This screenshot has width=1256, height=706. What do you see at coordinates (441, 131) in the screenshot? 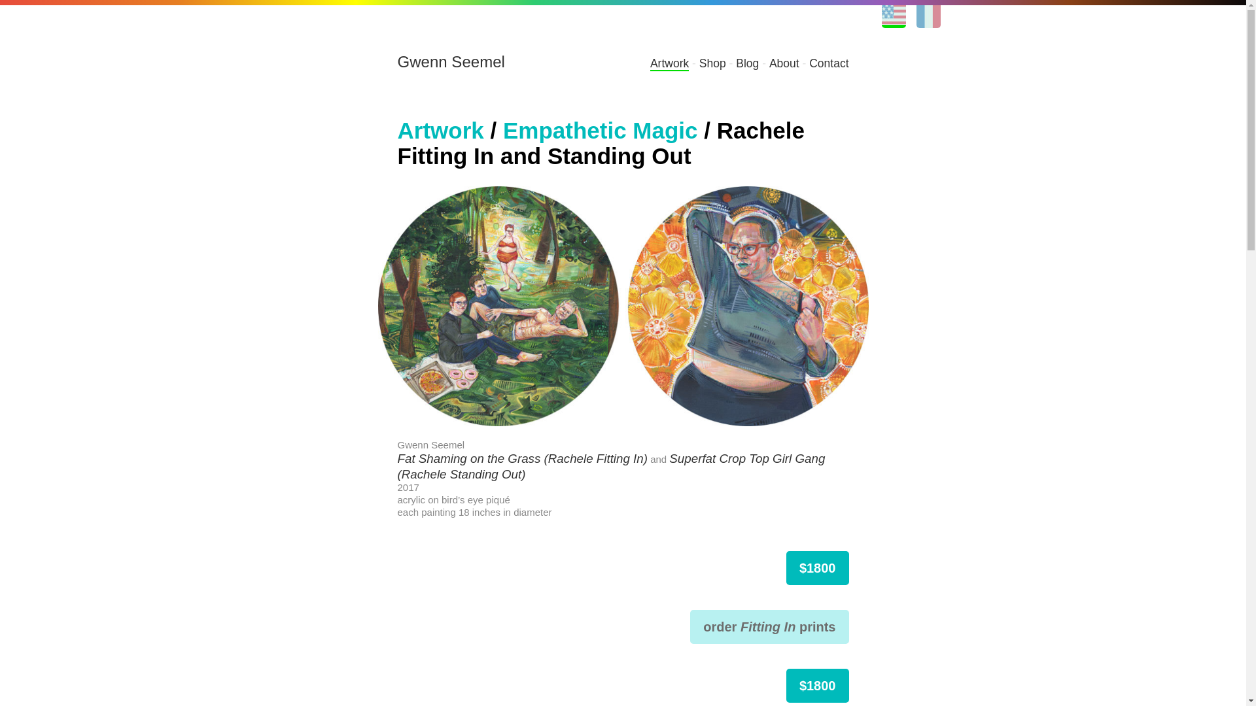
I see `Artwork` at bounding box center [441, 131].